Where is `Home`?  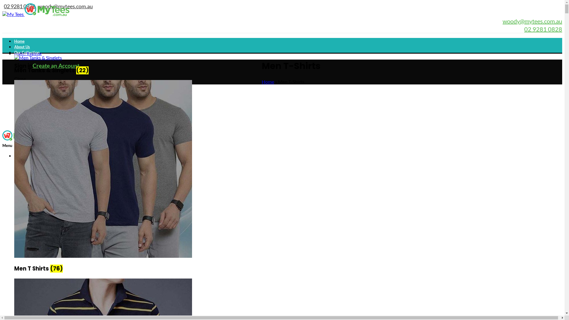 Home is located at coordinates (268, 82).